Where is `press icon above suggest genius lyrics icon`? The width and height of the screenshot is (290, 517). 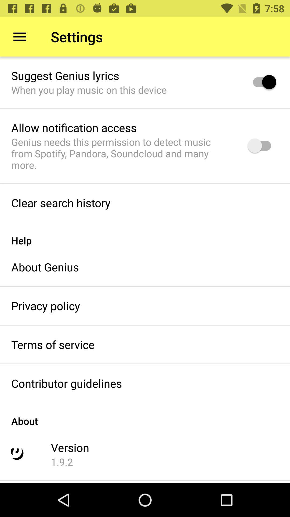
press icon above suggest genius lyrics icon is located at coordinates (20, 37).